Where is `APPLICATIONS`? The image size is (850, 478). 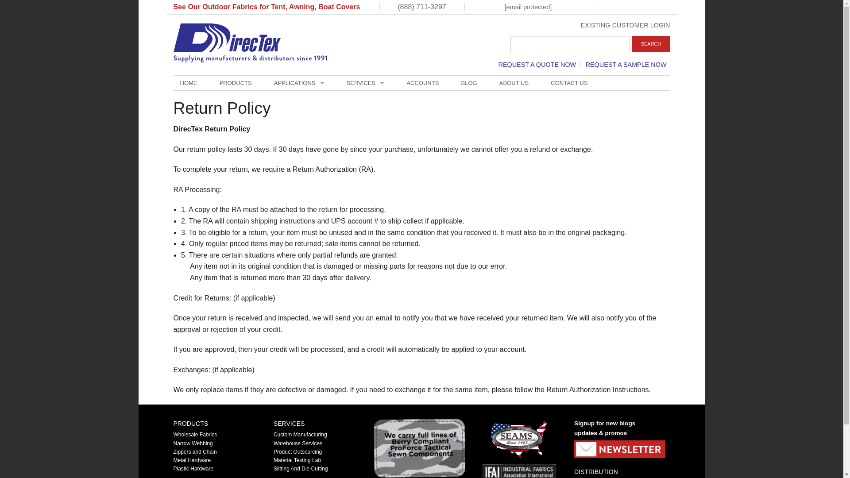 APPLICATIONS is located at coordinates (299, 83).